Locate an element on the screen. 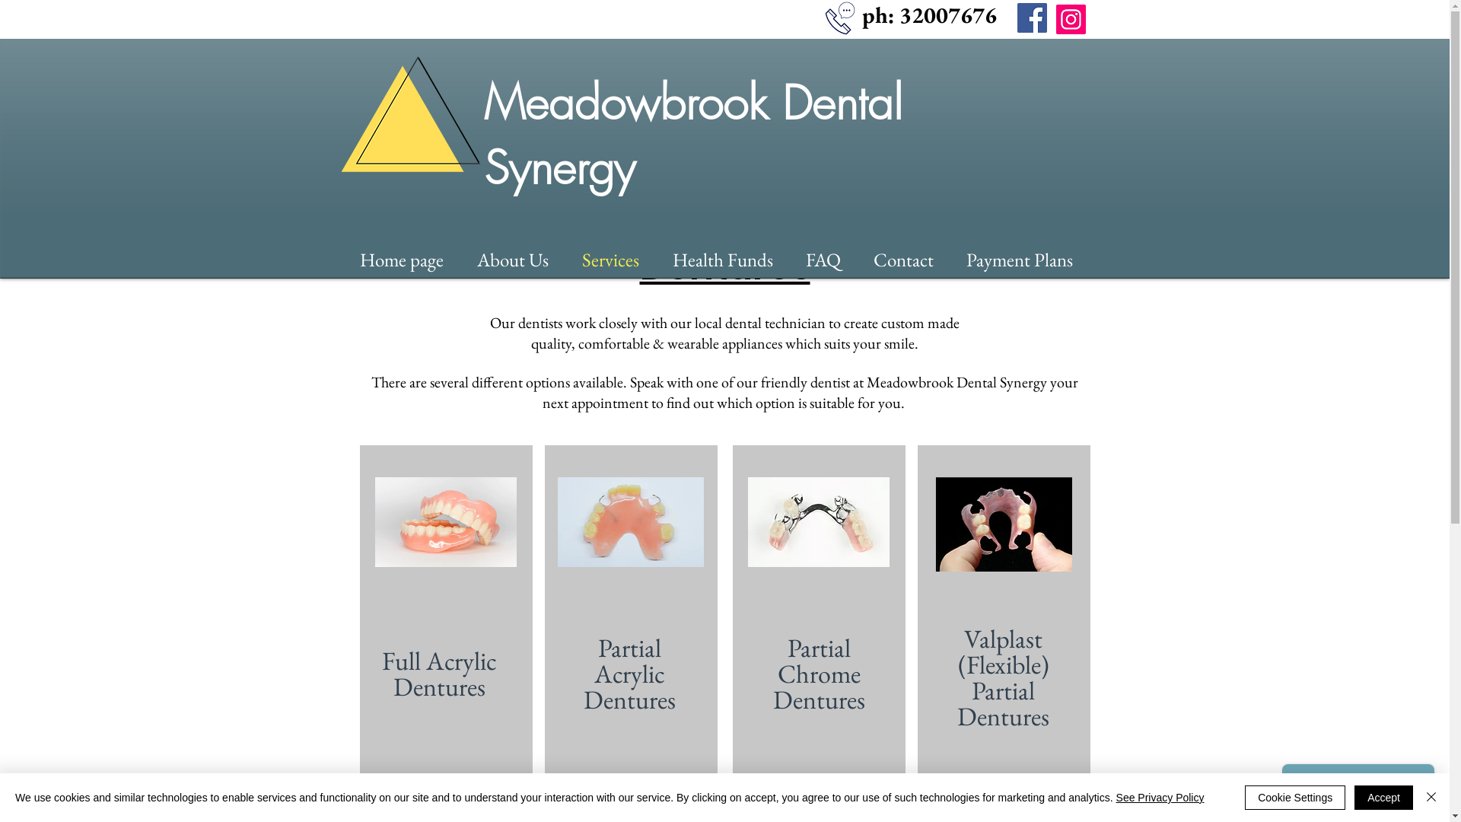  FAQ is located at coordinates (831, 259).